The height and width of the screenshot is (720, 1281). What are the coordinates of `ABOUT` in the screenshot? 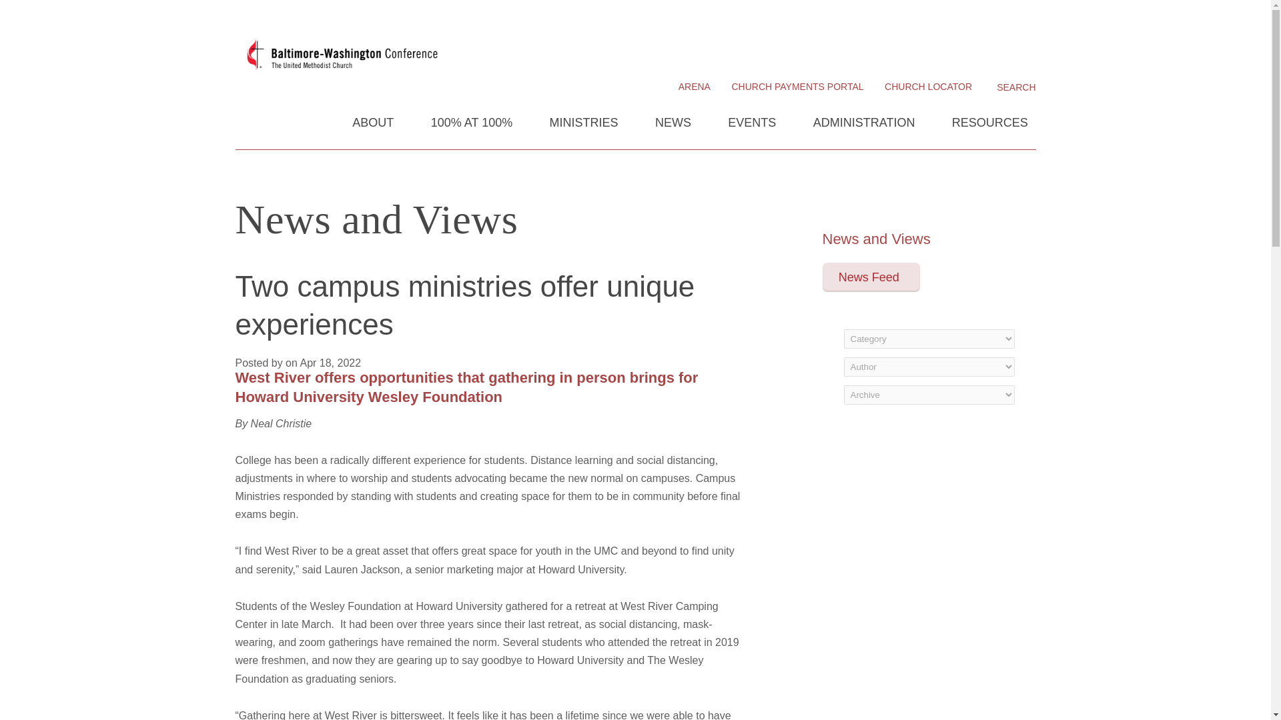 It's located at (373, 131).